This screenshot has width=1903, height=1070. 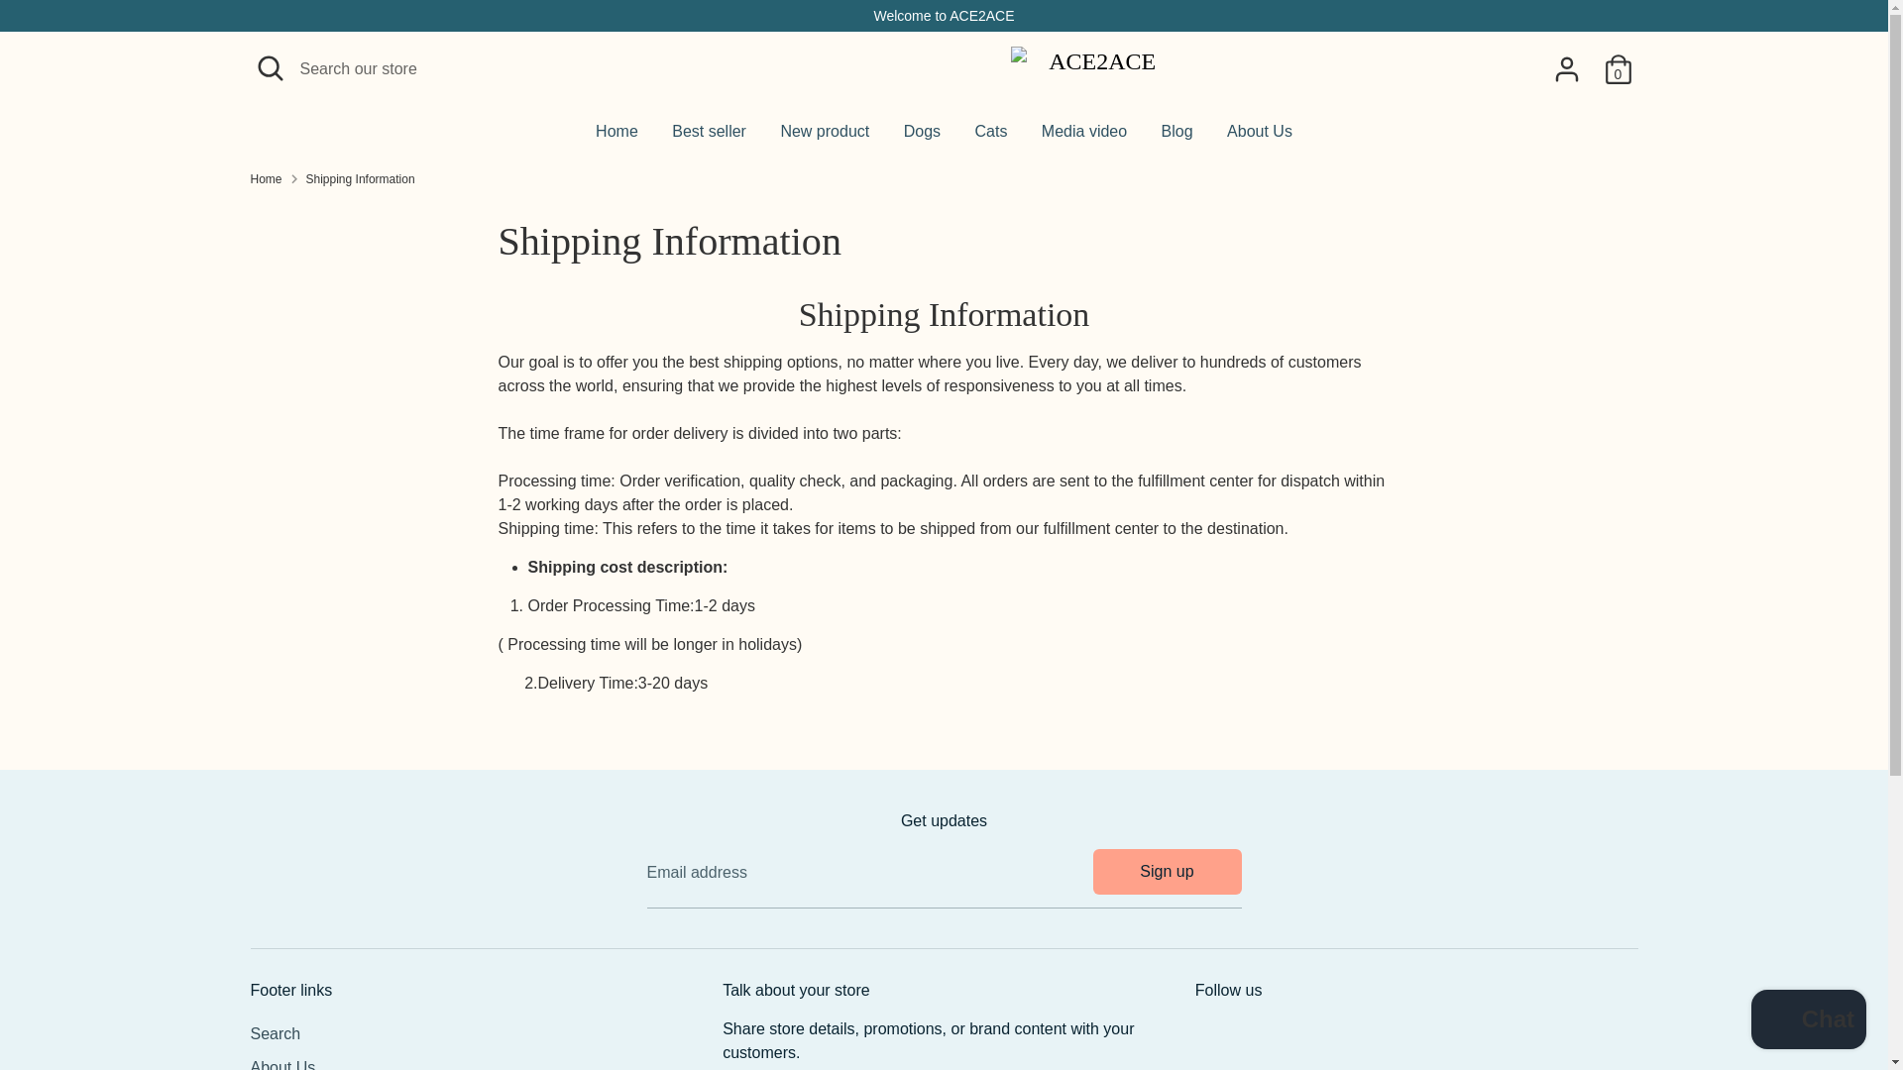 What do you see at coordinates (1618, 68) in the screenshot?
I see `0` at bounding box center [1618, 68].